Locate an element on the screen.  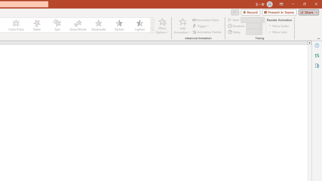
Minimize is located at coordinates (293, 4).